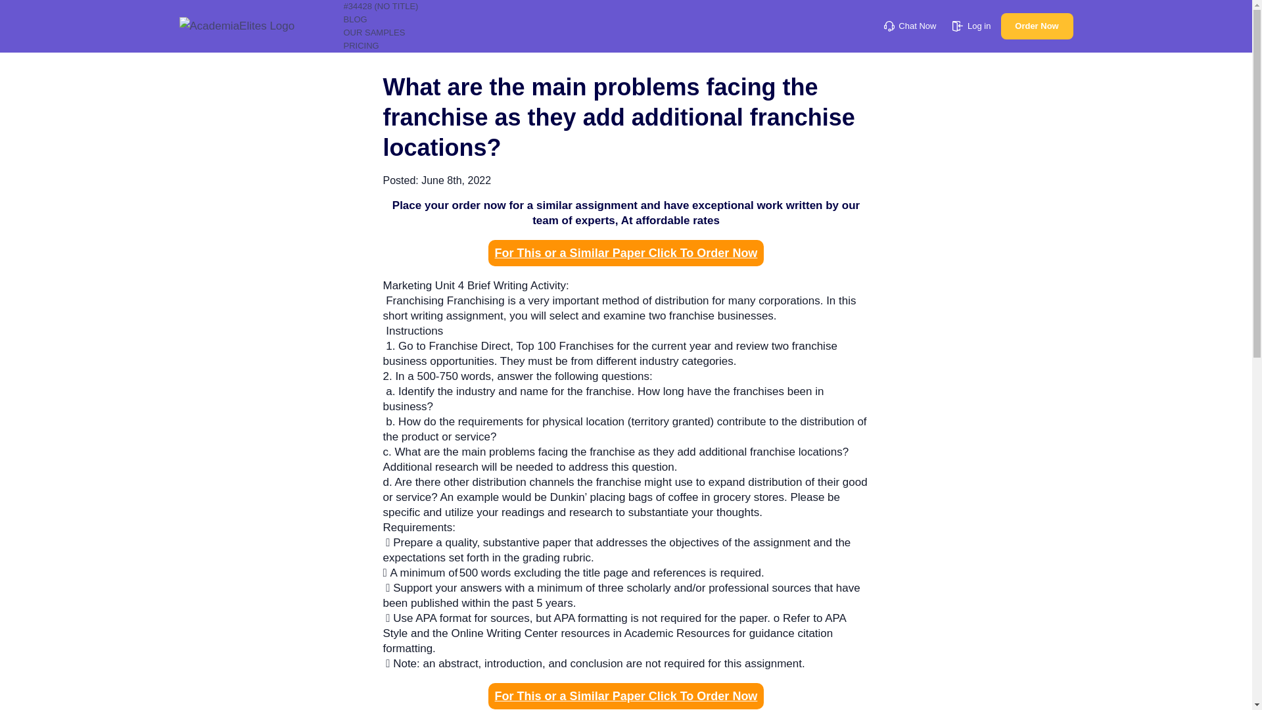 The image size is (1262, 710). Describe the element at coordinates (374, 33) in the screenshot. I see `OUR SAMPLES` at that location.